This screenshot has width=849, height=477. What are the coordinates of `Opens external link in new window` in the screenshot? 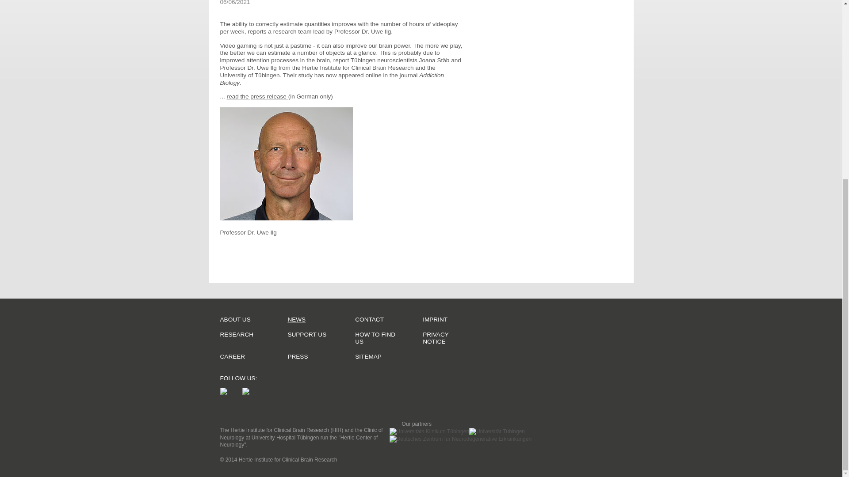 It's located at (257, 96).